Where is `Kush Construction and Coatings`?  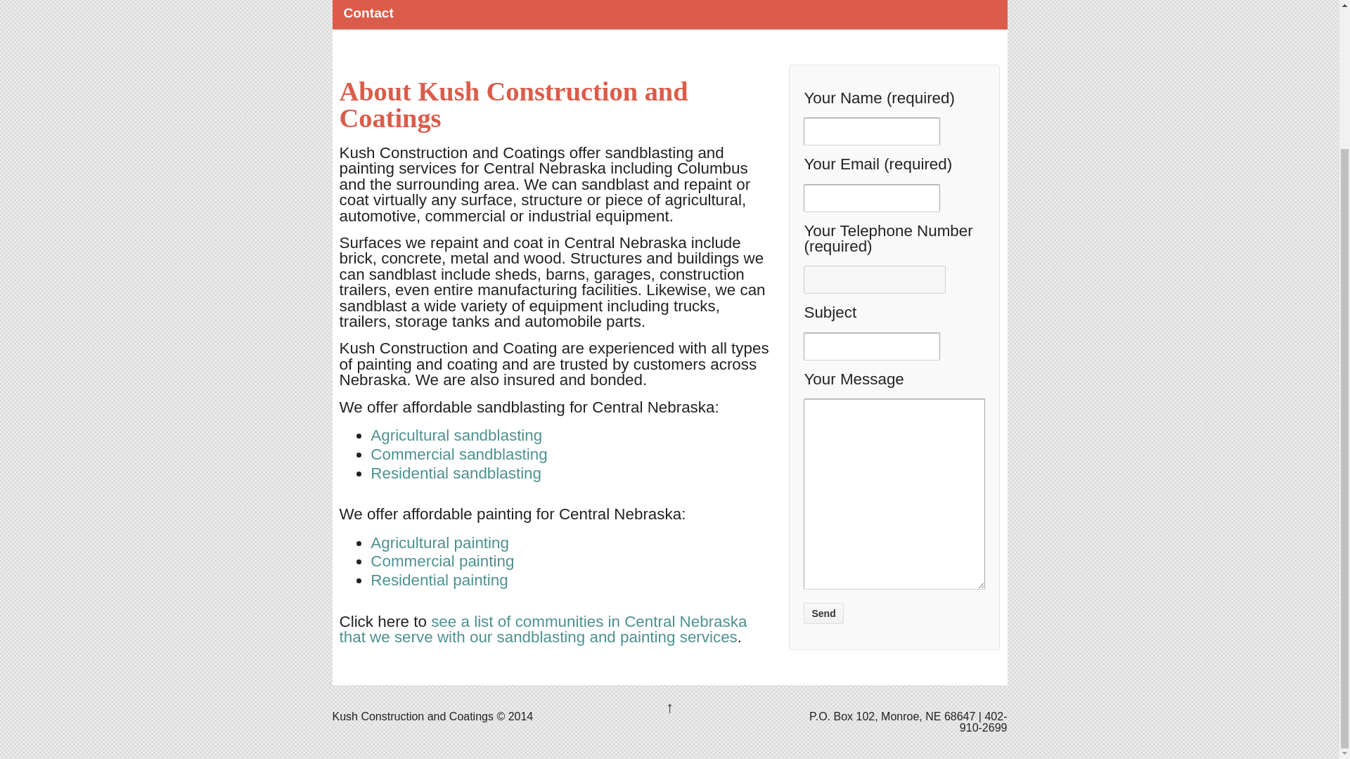 Kush Construction and Coatings is located at coordinates (412, 716).